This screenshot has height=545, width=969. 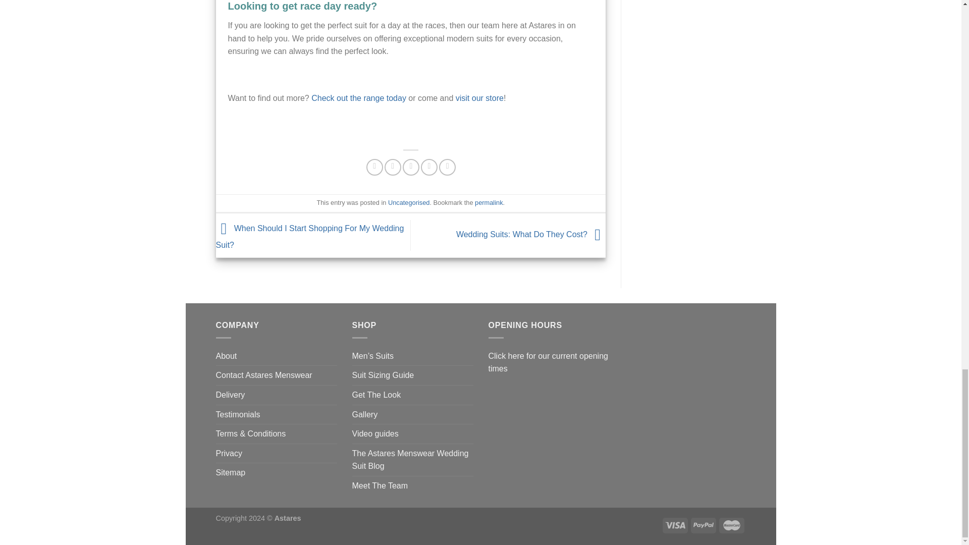 I want to click on Permalink to What Should Men Wear To The Races?, so click(x=489, y=203).